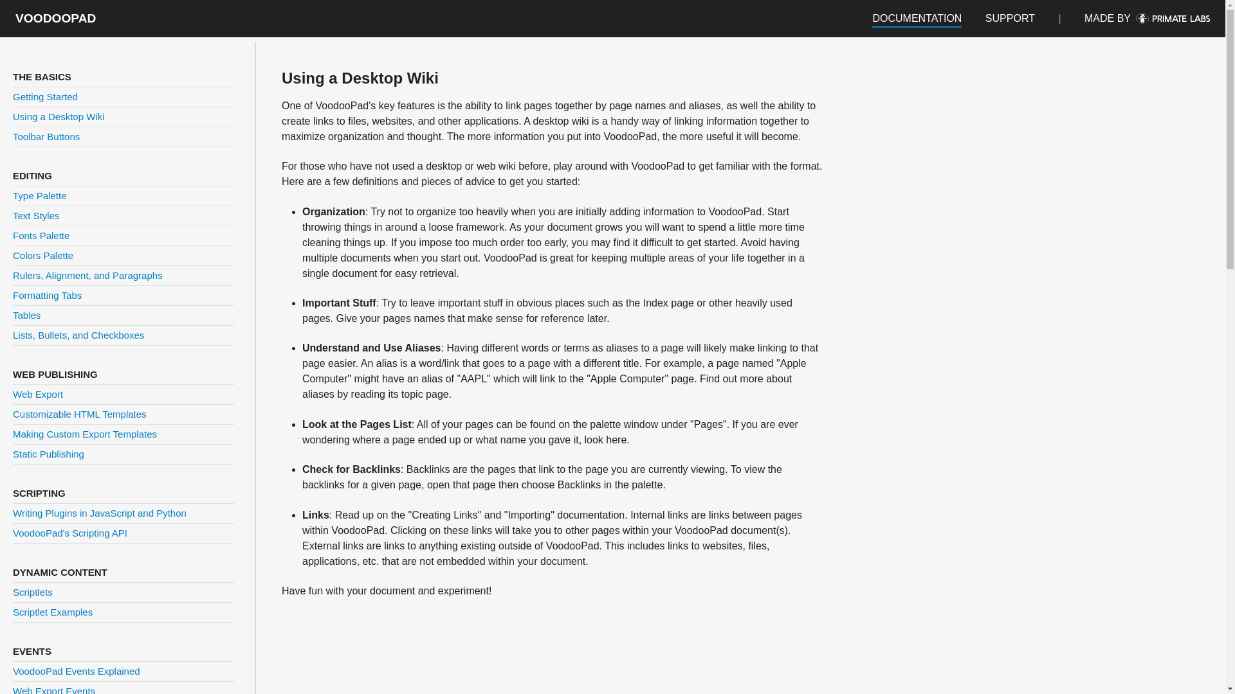  What do you see at coordinates (39, 195) in the screenshot?
I see `Type Palette` at bounding box center [39, 195].